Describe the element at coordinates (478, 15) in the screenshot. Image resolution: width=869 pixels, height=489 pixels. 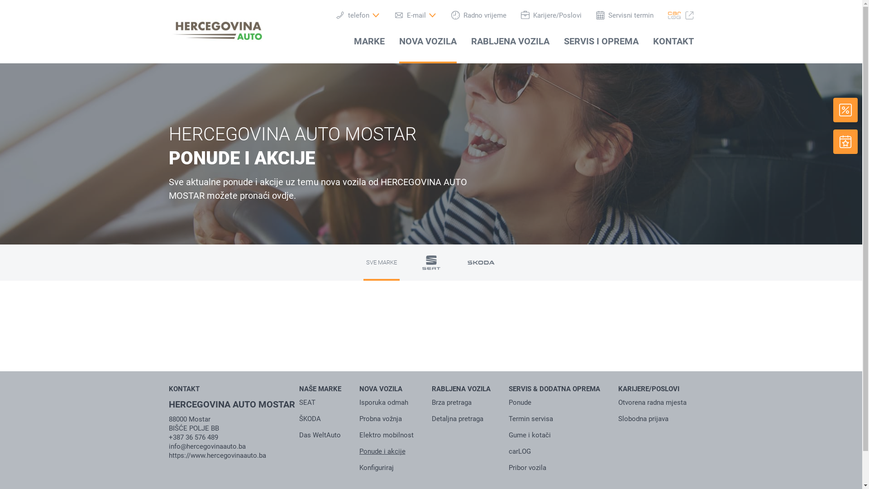
I see `Radno vrijeme` at that location.